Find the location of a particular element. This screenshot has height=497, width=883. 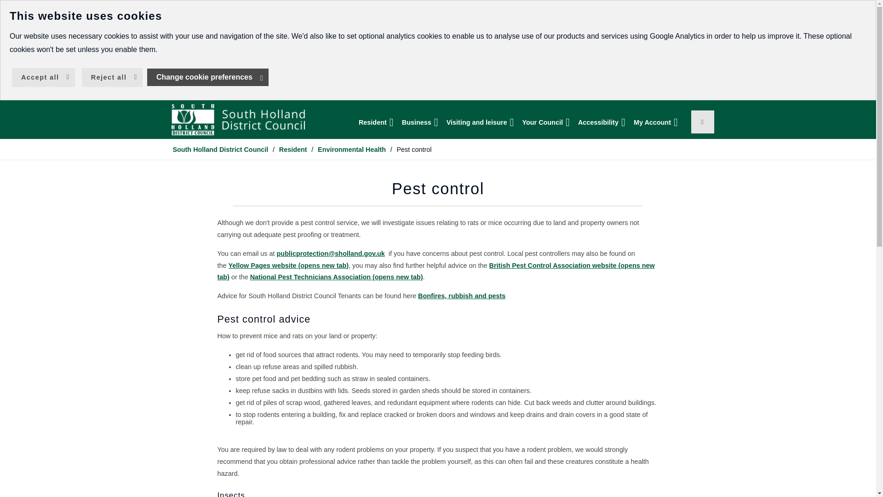

Skip to main content is located at coordinates (7, 7).